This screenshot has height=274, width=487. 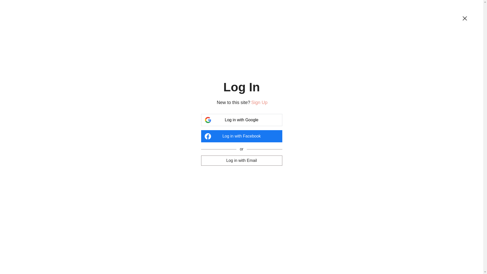 What do you see at coordinates (259, 102) in the screenshot?
I see `Sign Up` at bounding box center [259, 102].